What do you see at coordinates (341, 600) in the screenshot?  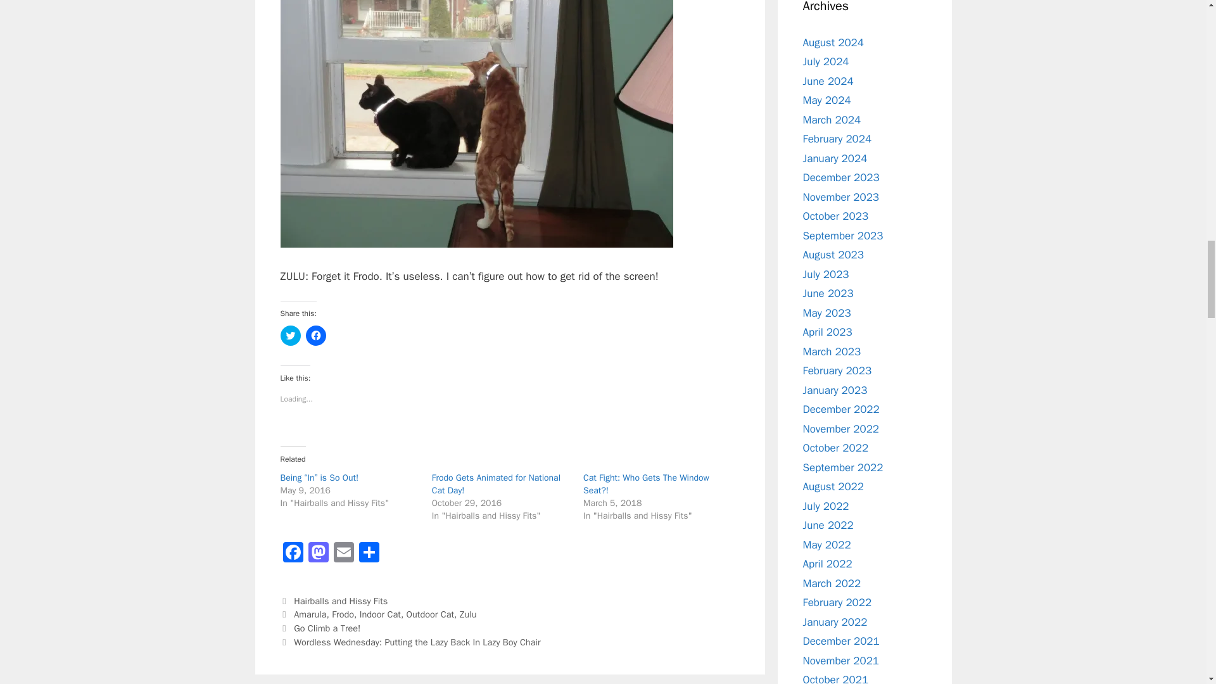 I see `Hairballs and Hissy Fits` at bounding box center [341, 600].